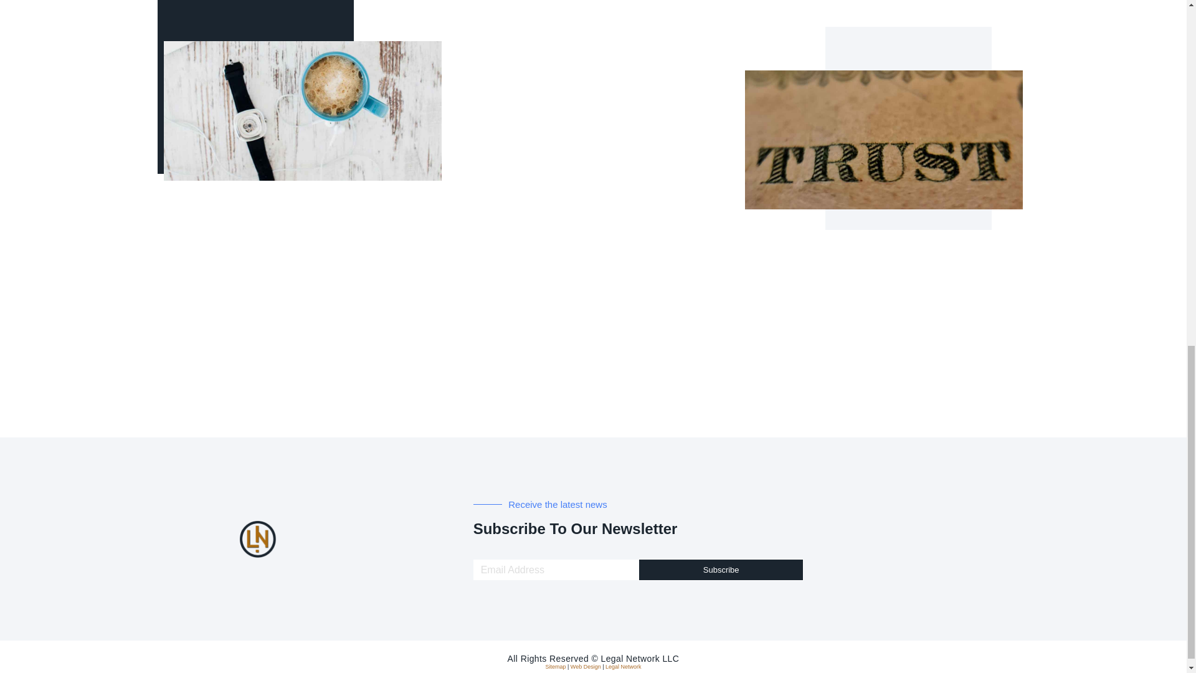 This screenshot has height=673, width=1196. I want to click on Sitemap, so click(556, 666).